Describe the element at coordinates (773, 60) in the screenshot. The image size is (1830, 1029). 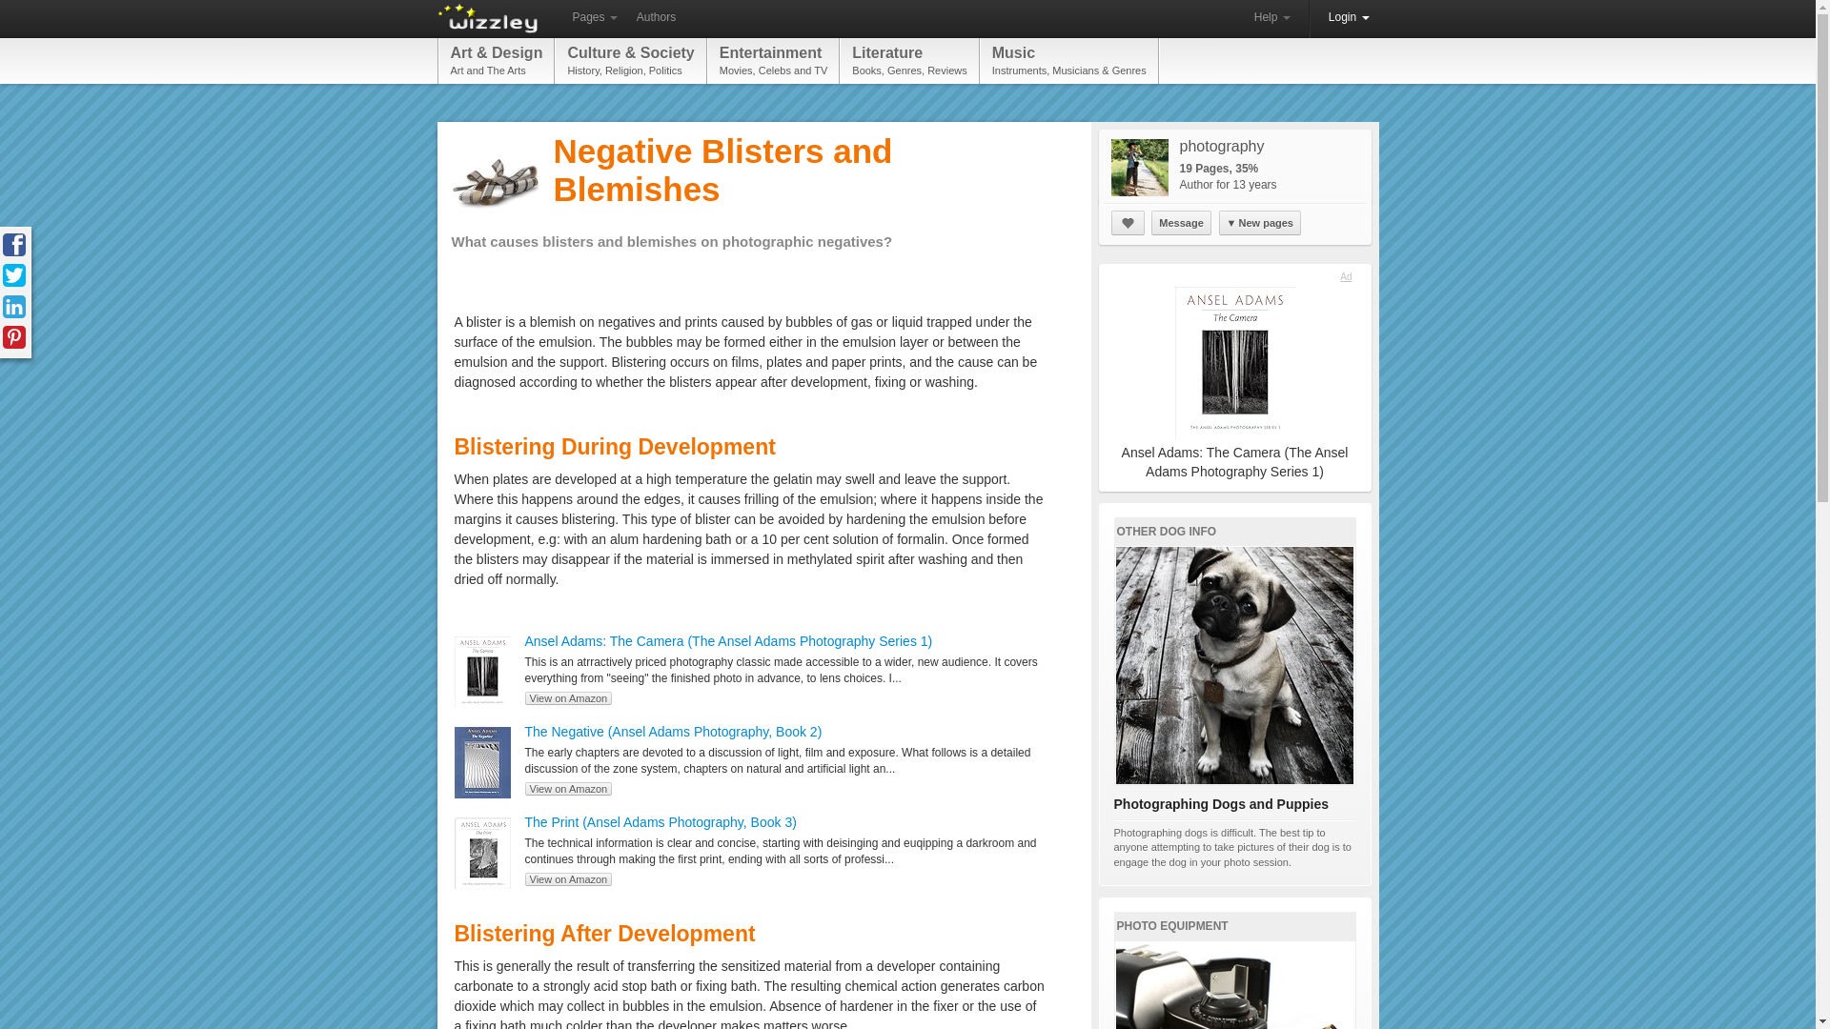
I see `Help` at that location.